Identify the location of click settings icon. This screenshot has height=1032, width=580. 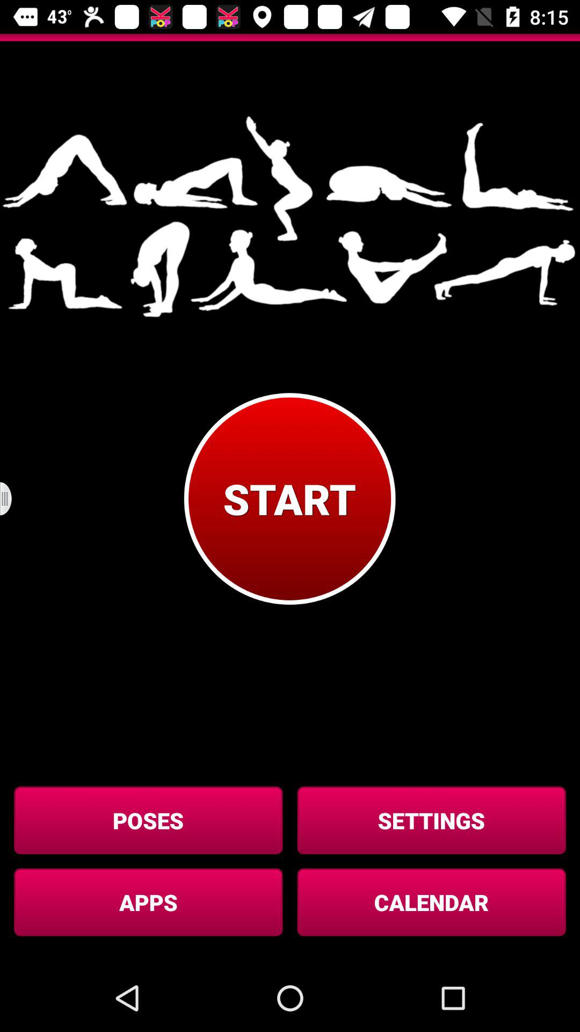
(431, 820).